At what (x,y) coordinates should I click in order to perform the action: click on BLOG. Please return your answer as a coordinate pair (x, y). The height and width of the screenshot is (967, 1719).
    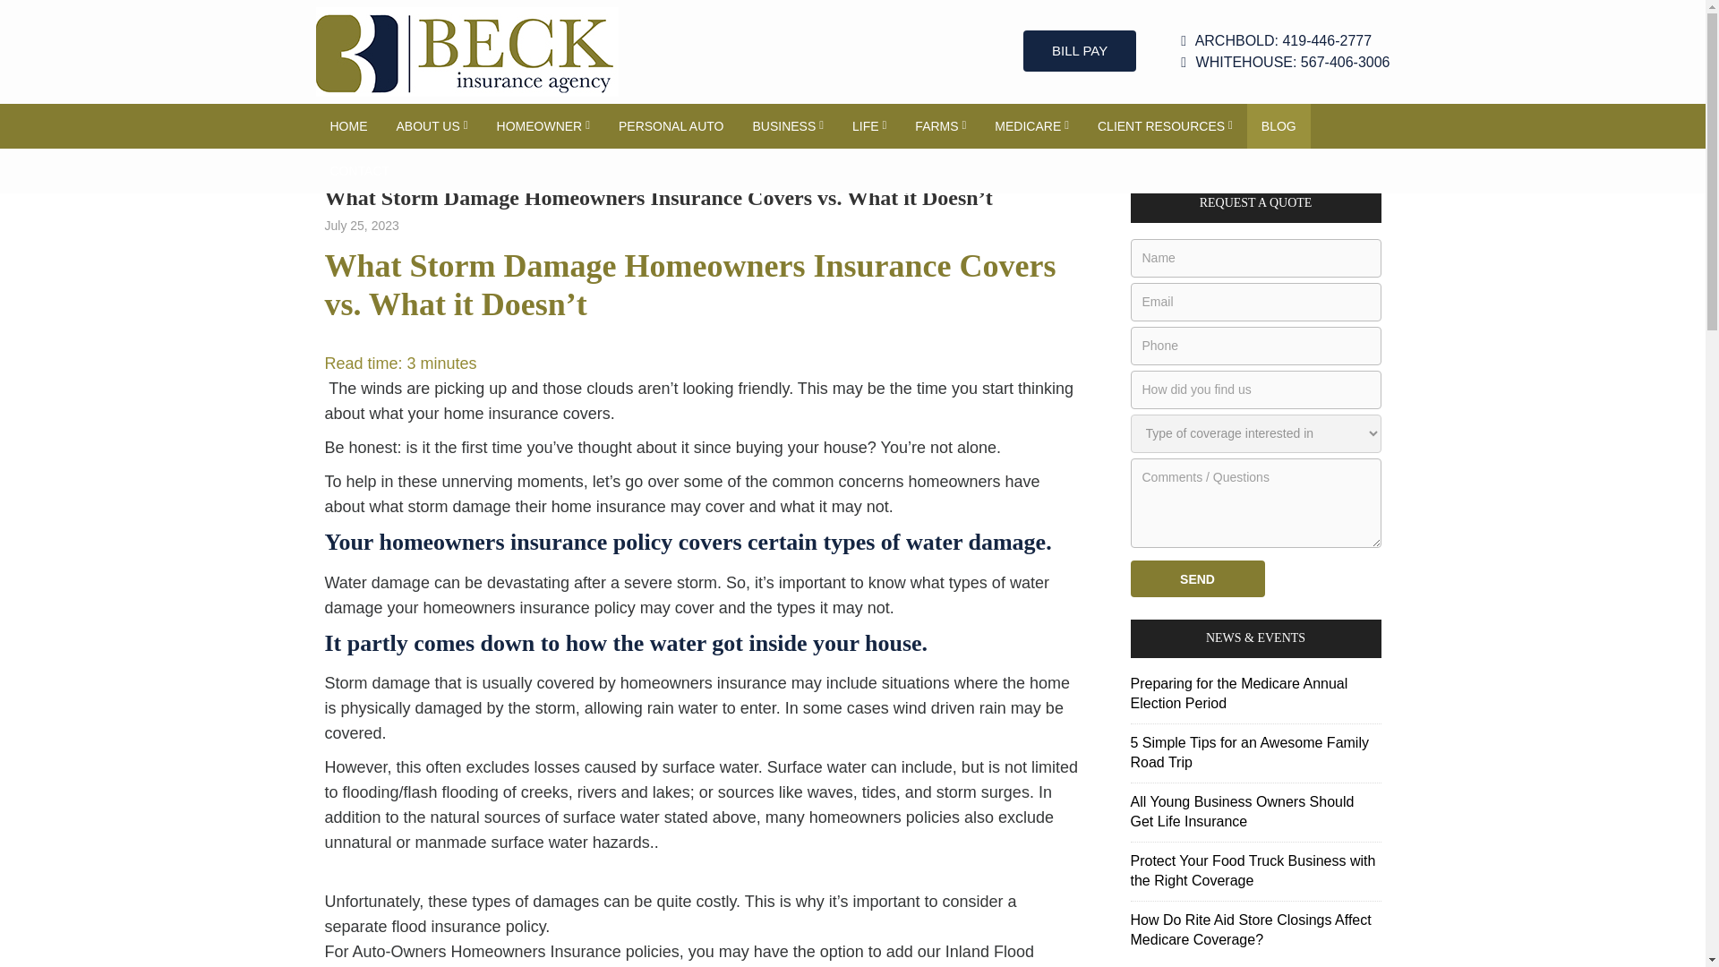
    Looking at the image, I should click on (1279, 125).